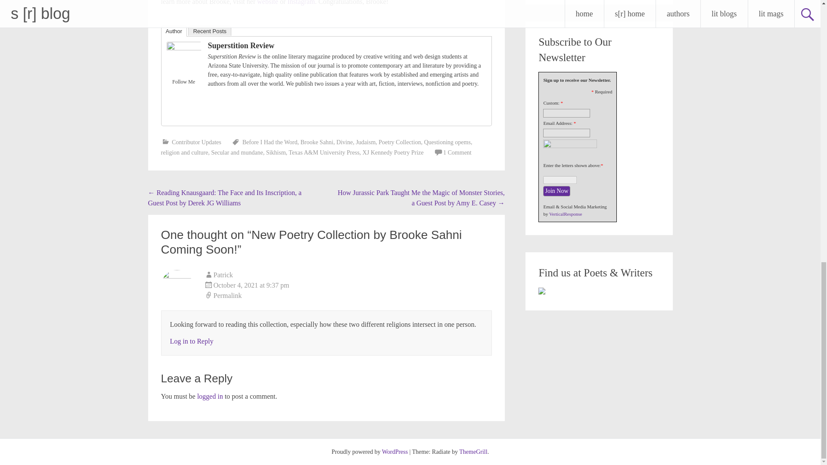  I want to click on Join Now, so click(557, 190).